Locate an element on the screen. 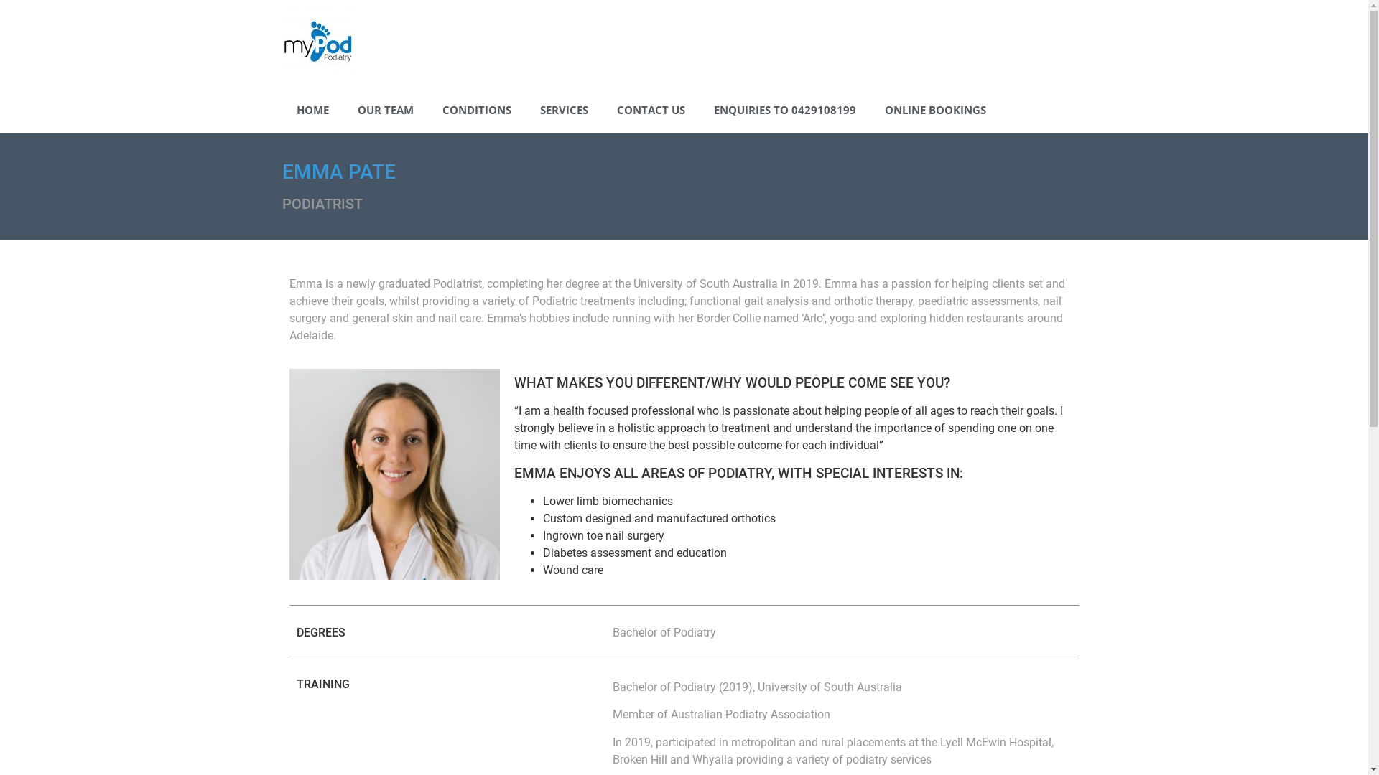  CONTACT US is located at coordinates (650, 110).